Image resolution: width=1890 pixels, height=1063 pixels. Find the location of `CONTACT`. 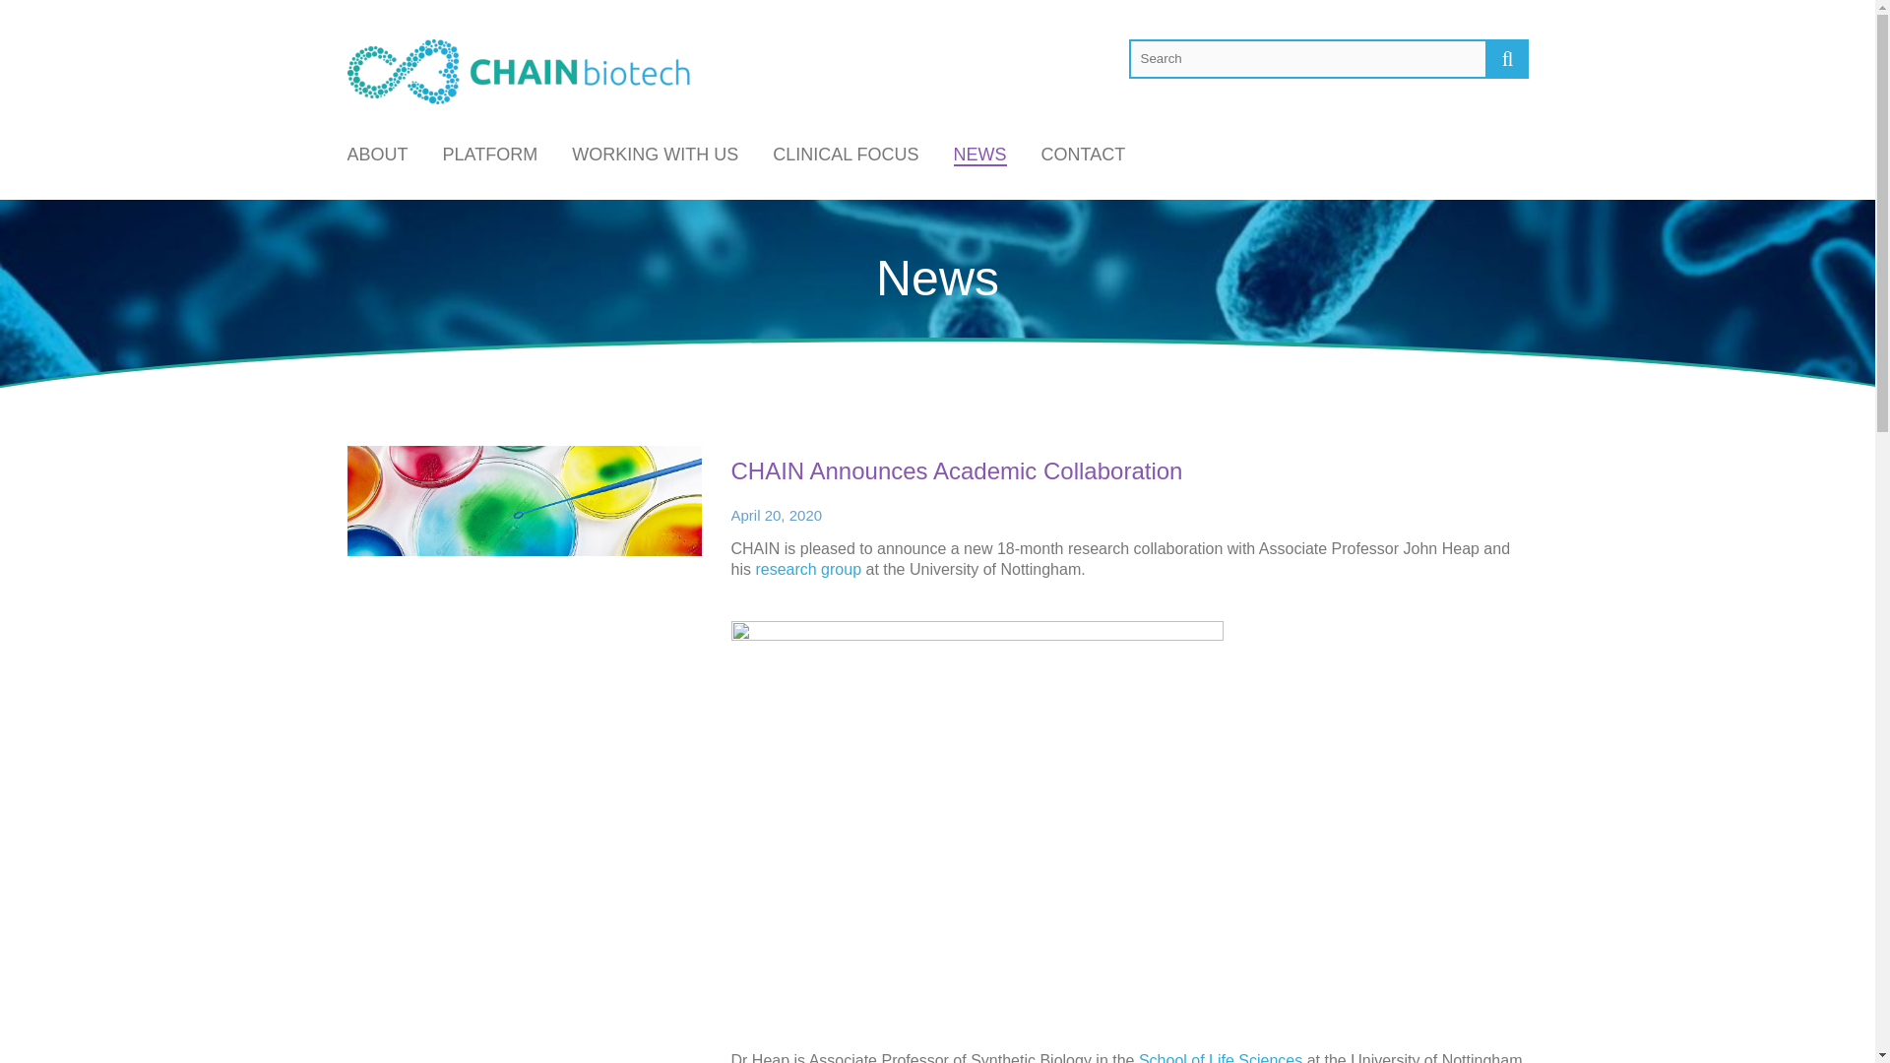

CONTACT is located at coordinates (1083, 154).